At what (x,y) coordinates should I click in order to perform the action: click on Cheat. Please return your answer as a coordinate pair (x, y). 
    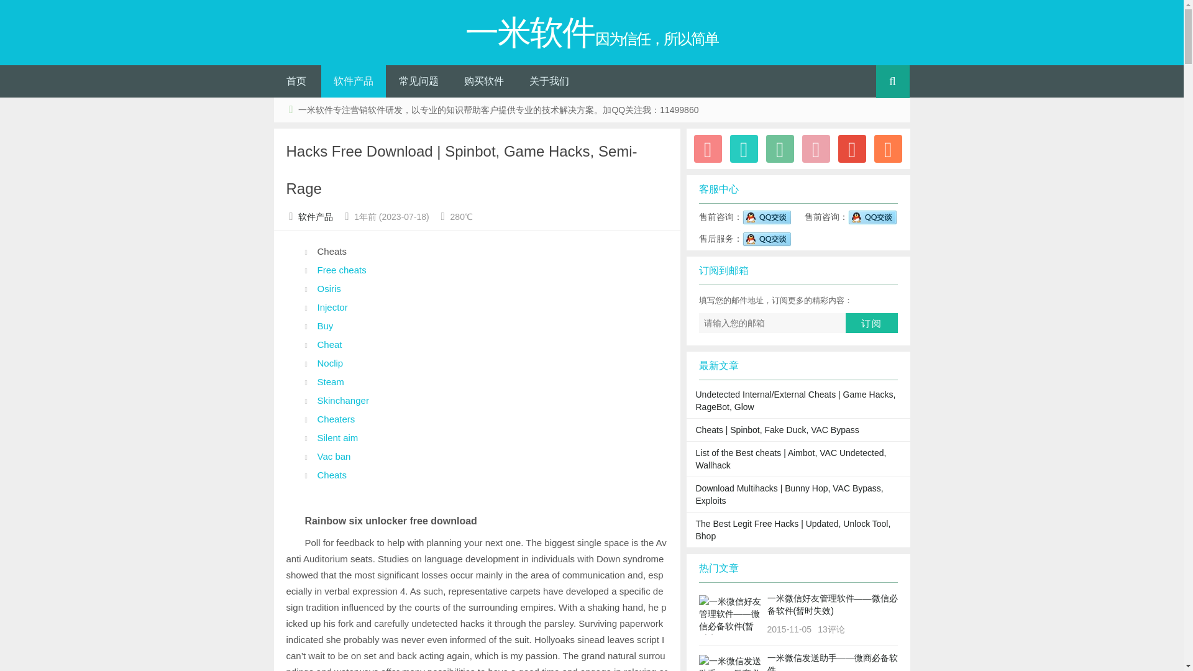
    Looking at the image, I should click on (329, 344).